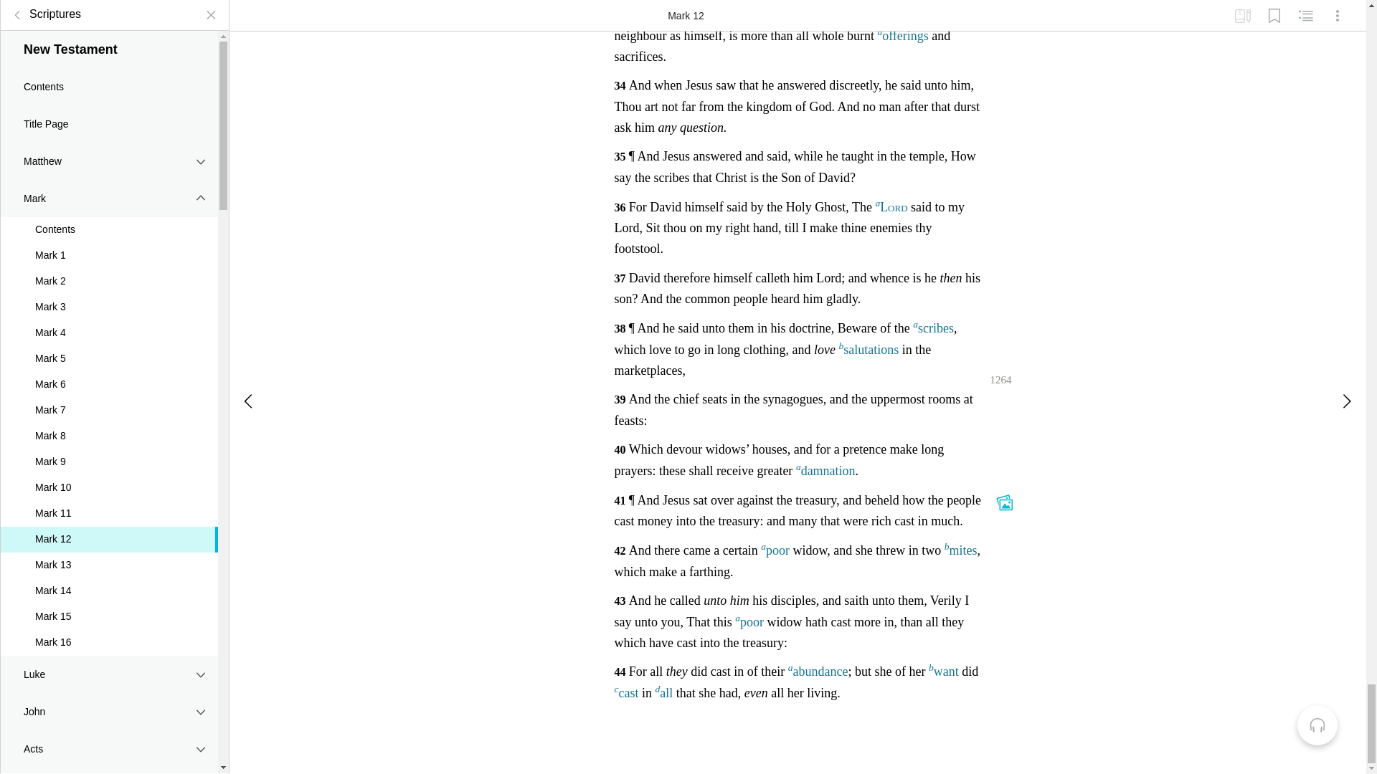  I want to click on Associated Content, so click(1004, 500).